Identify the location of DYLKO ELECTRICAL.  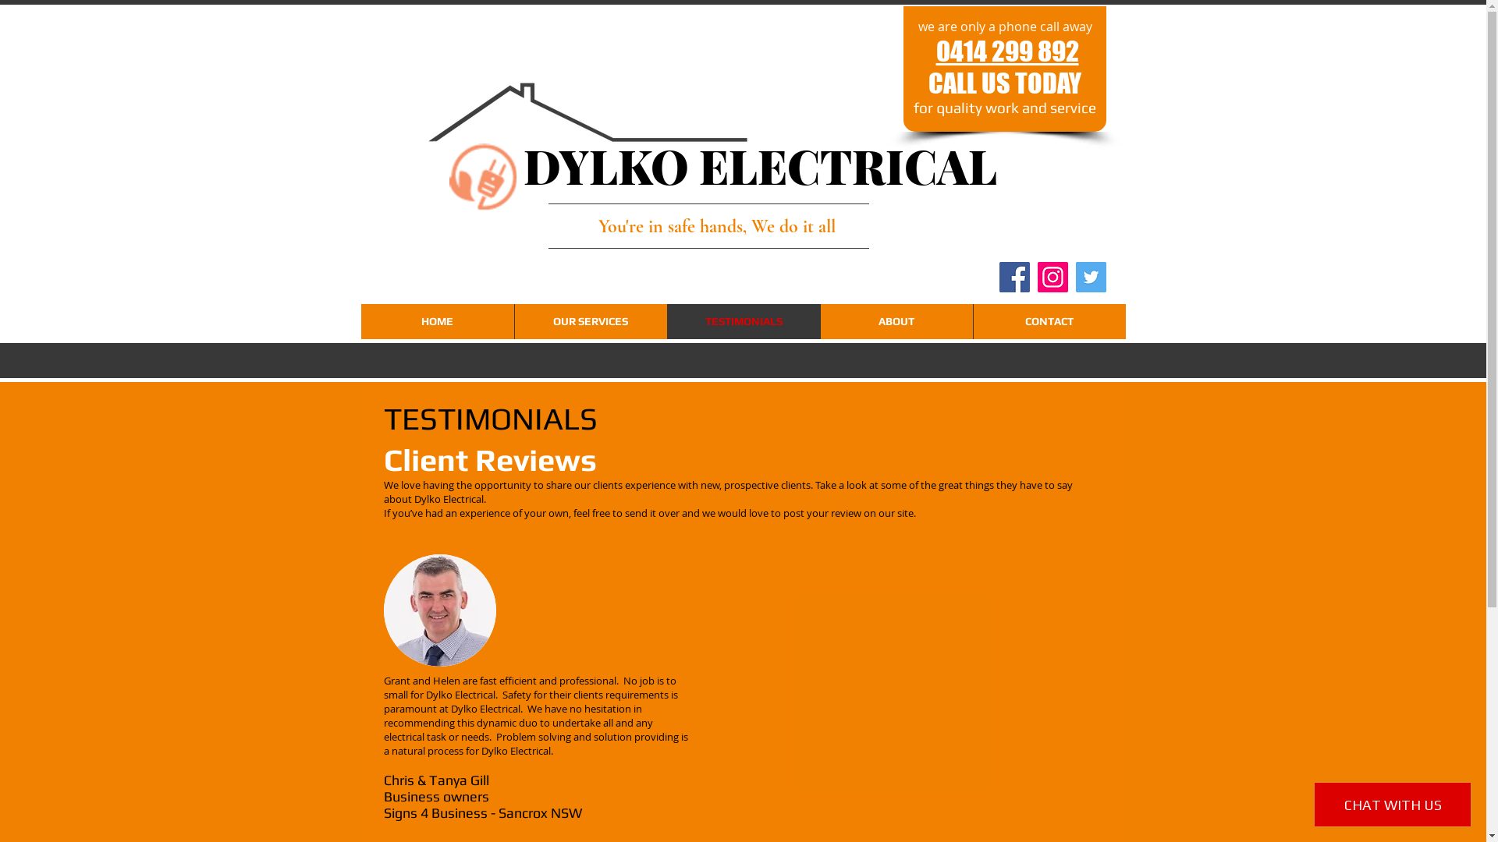
(760, 165).